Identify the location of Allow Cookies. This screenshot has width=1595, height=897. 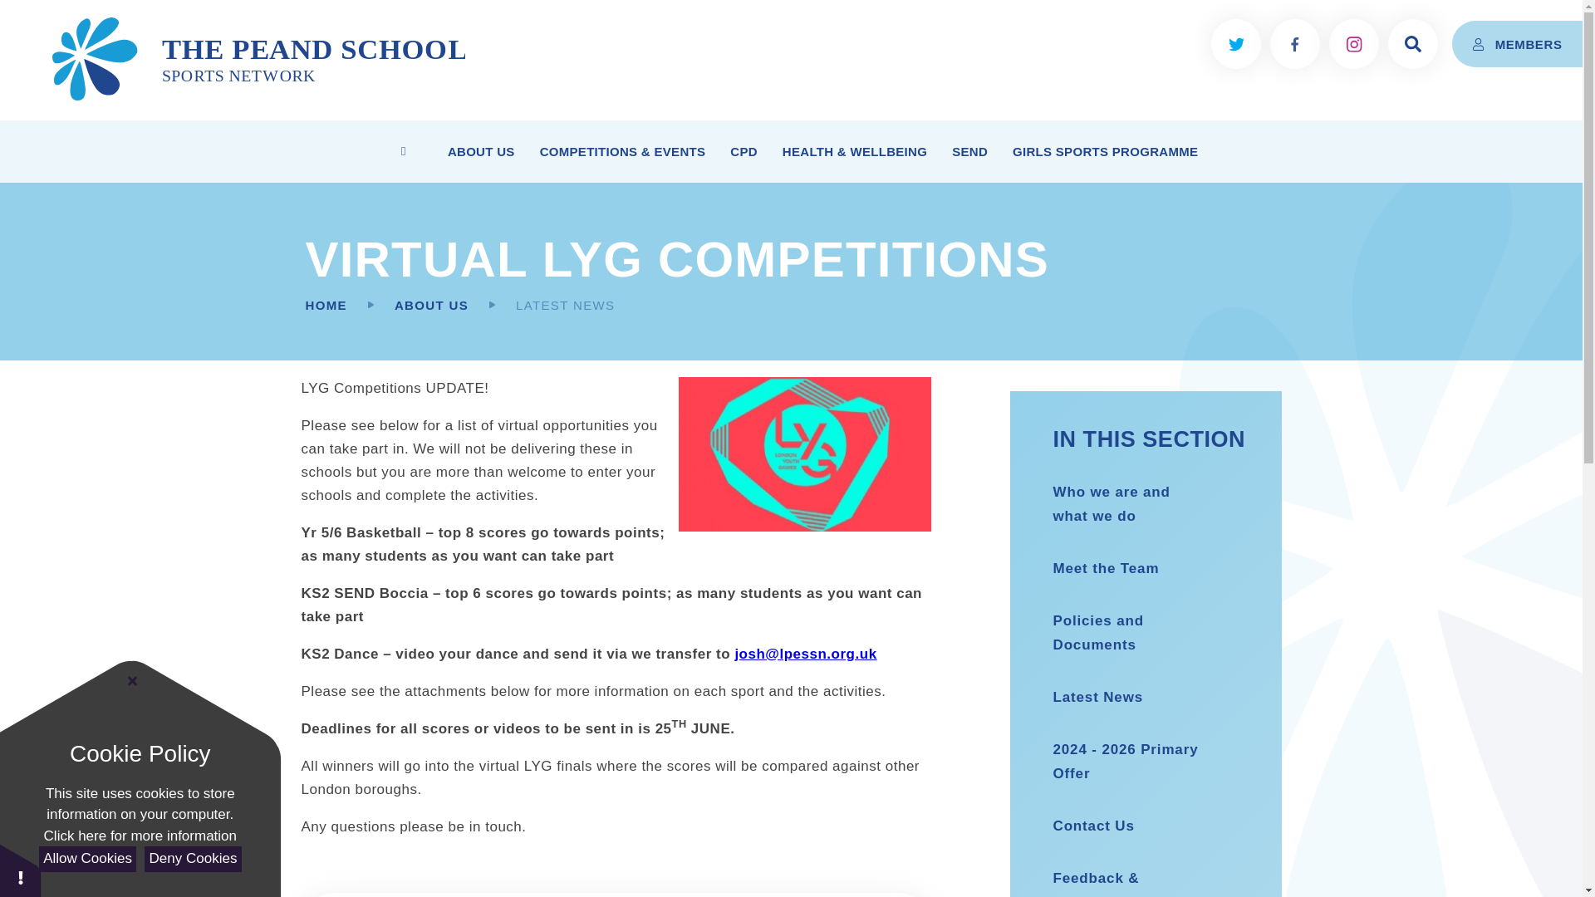
(86, 859).